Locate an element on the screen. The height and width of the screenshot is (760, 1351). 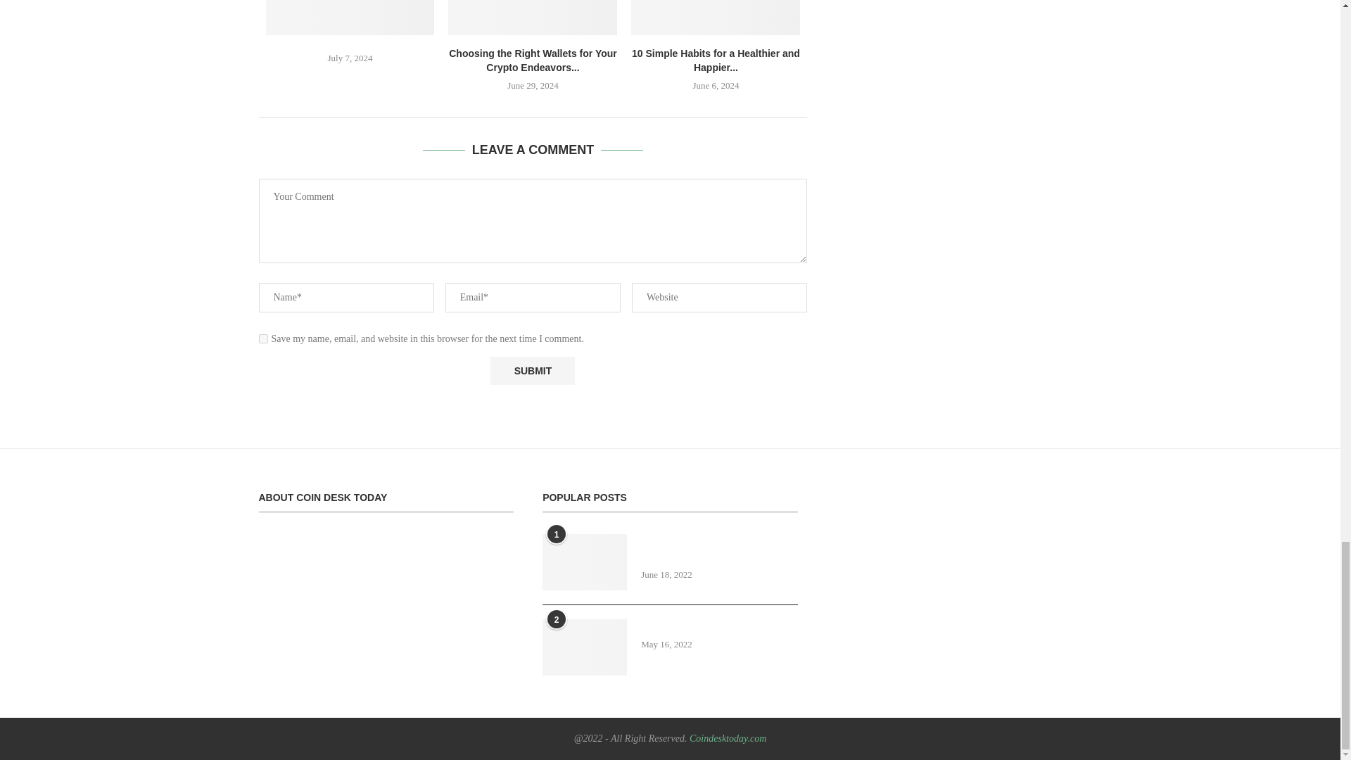
yes is located at coordinates (263, 339).